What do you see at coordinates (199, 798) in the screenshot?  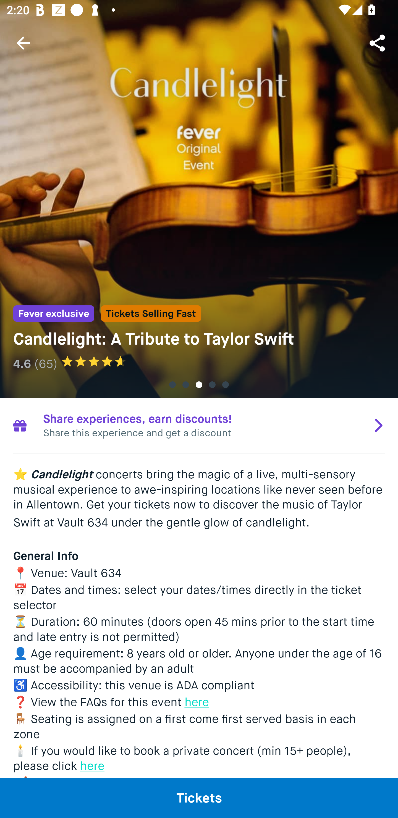 I see `Tickets` at bounding box center [199, 798].